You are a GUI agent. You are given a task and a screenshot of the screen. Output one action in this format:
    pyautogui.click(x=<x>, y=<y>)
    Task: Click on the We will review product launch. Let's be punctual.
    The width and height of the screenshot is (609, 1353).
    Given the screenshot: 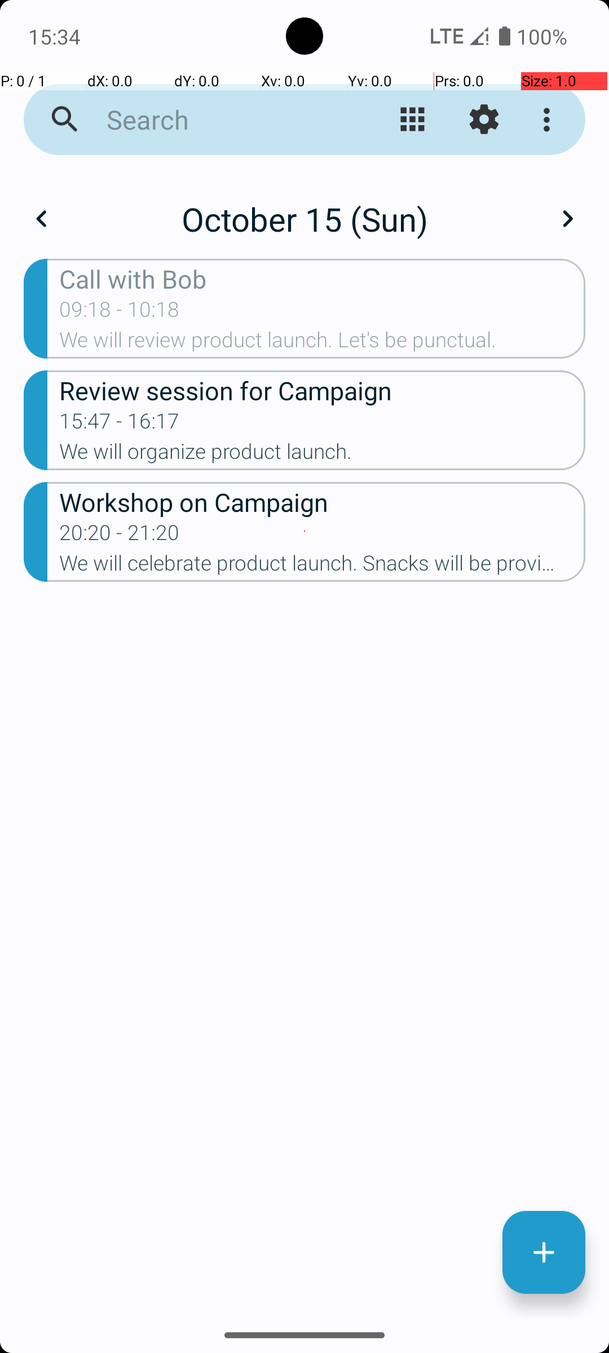 What is the action you would take?
    pyautogui.click(x=323, y=343)
    